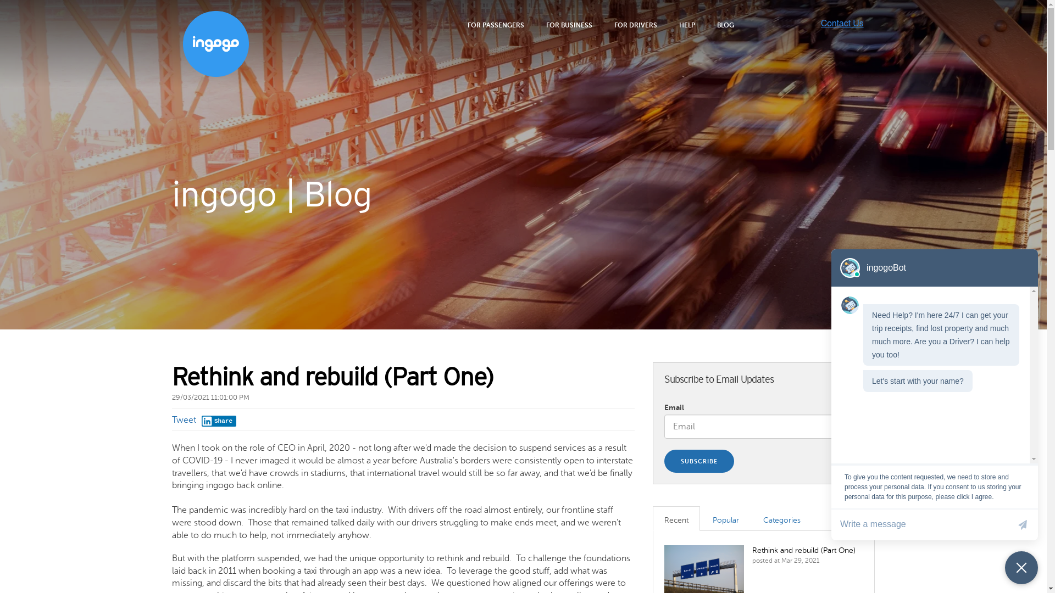 This screenshot has width=1055, height=593. Describe the element at coordinates (725, 25) in the screenshot. I see `BLOG` at that location.